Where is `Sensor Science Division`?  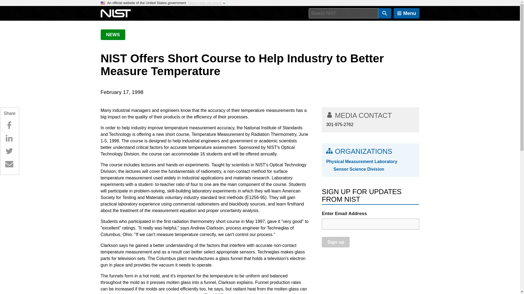 Sensor Science Division is located at coordinates (374, 169).